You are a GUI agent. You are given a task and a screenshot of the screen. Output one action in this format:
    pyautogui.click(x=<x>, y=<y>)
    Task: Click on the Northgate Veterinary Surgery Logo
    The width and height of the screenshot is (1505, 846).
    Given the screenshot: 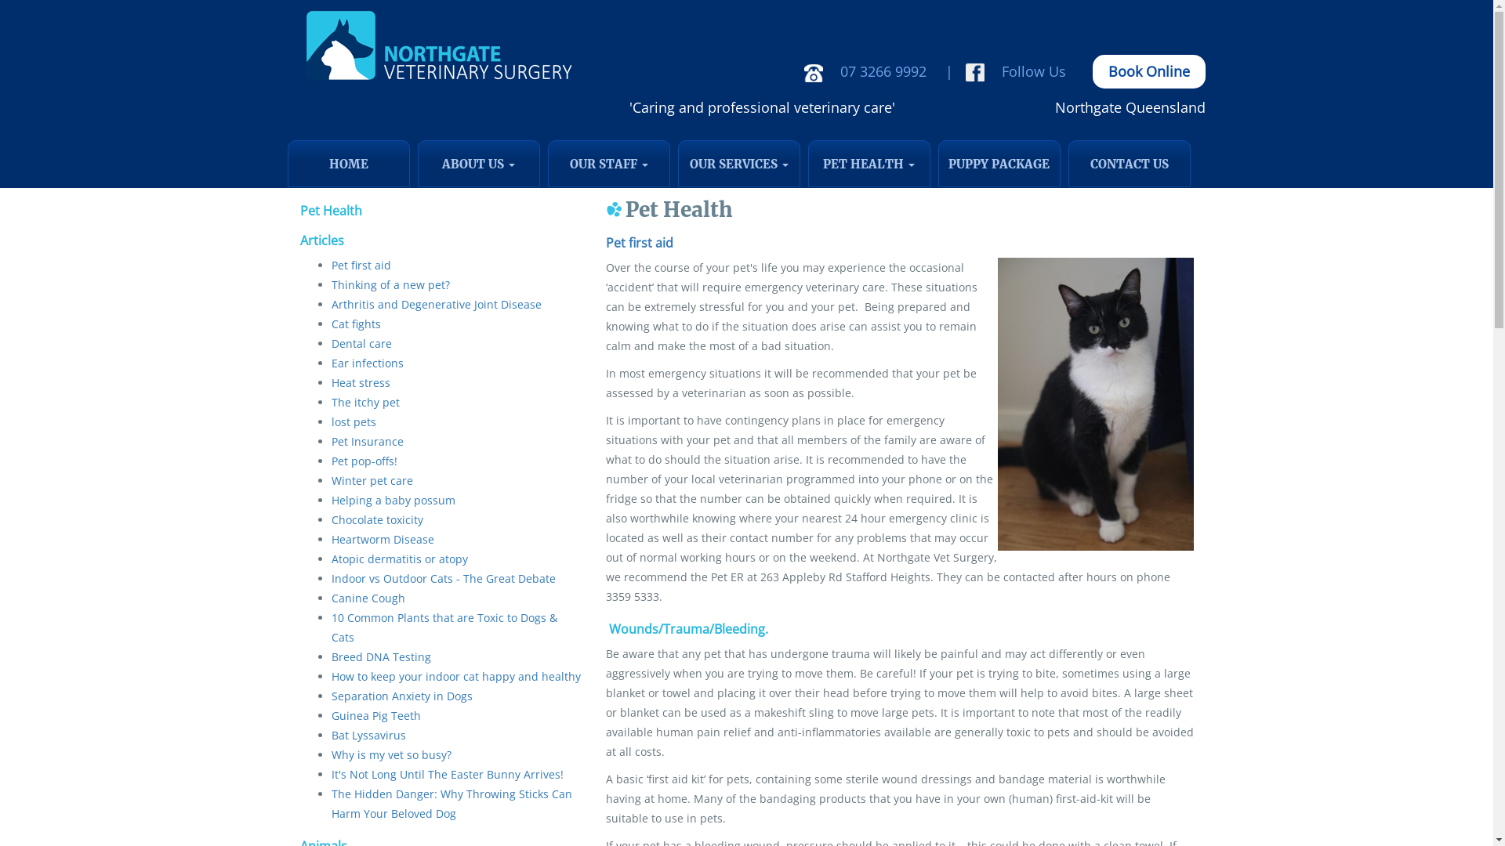 What is the action you would take?
    pyautogui.click(x=437, y=47)
    